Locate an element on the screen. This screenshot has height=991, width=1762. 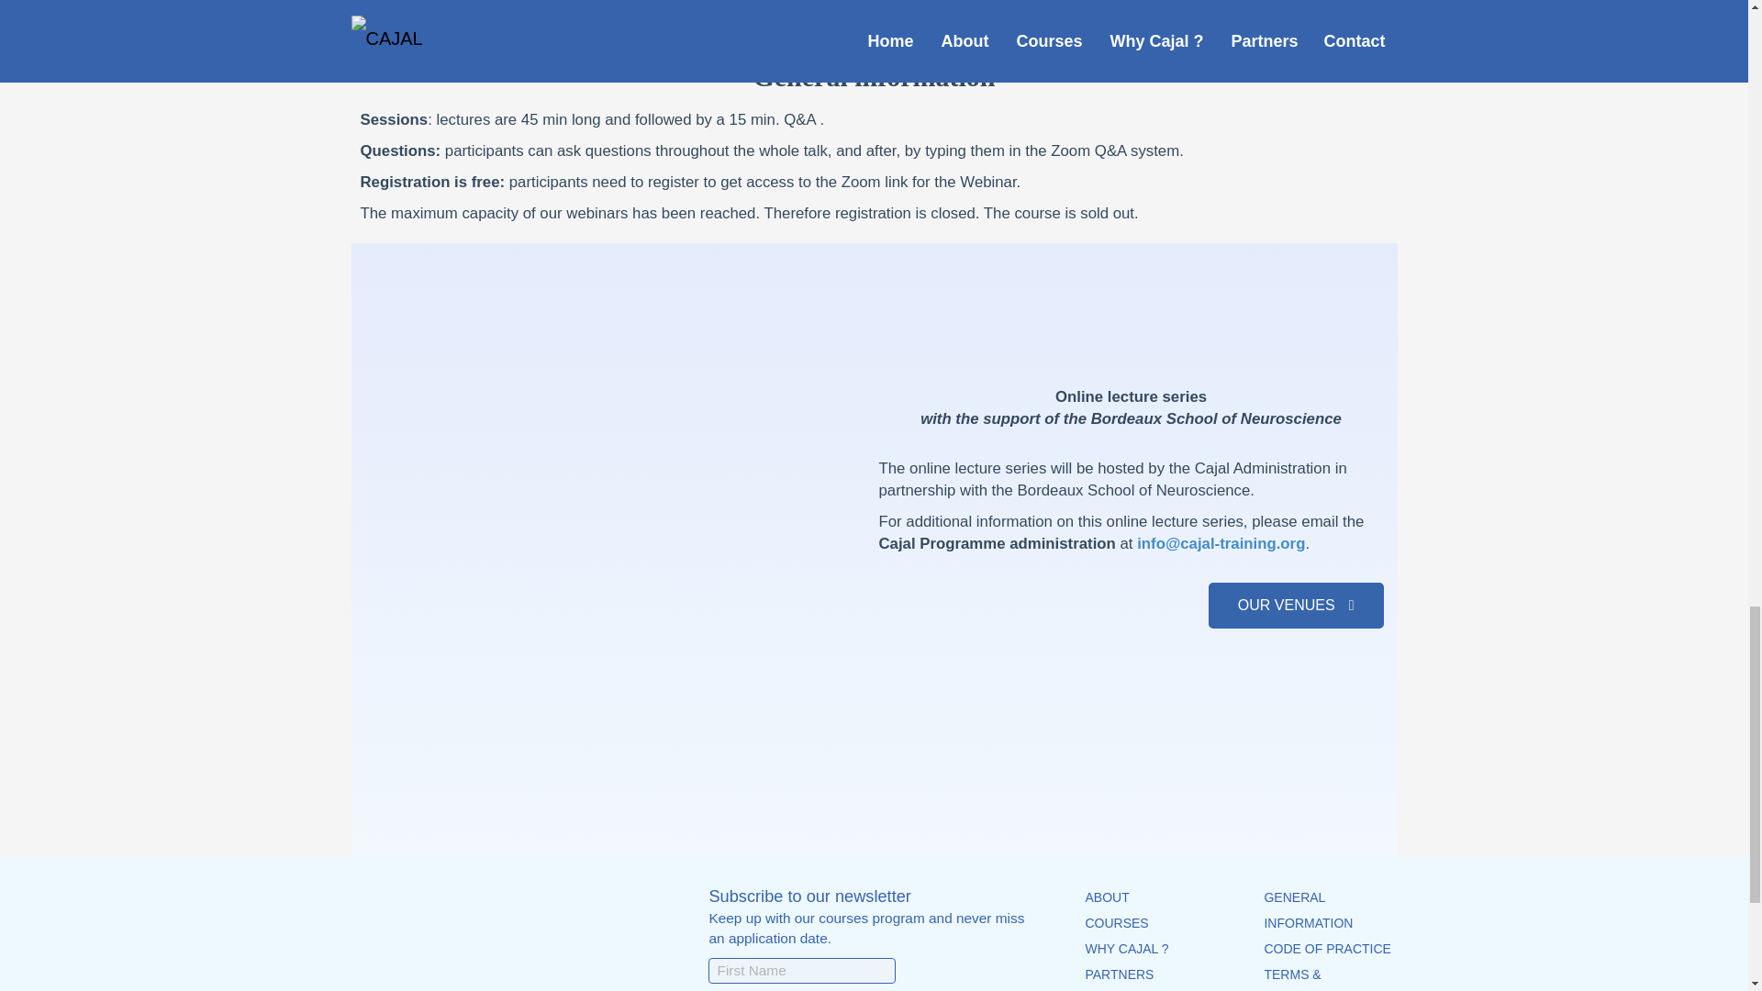
WHY CAJAL ? is located at coordinates (1126, 949).